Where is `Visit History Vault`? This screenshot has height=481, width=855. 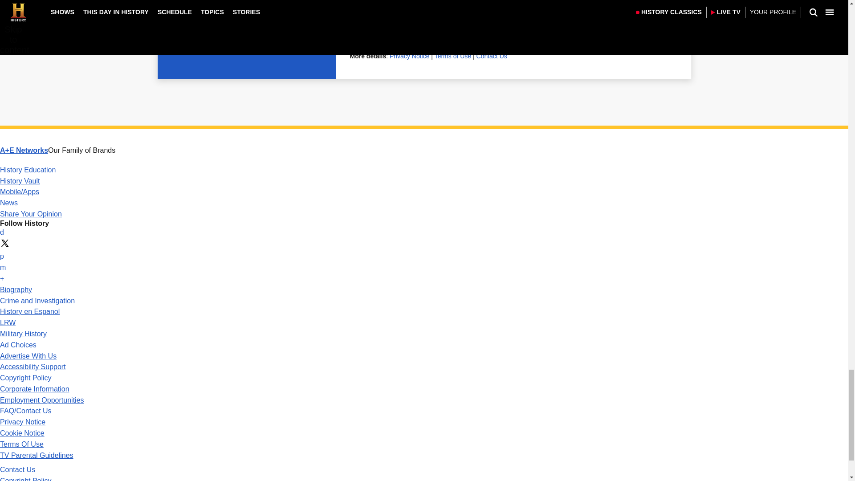
Visit History Vault is located at coordinates (20, 181).